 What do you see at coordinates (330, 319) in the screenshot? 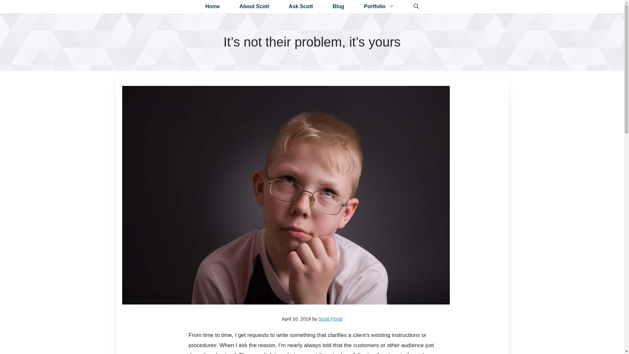
I see `View all posts by Scott Flood` at bounding box center [330, 319].